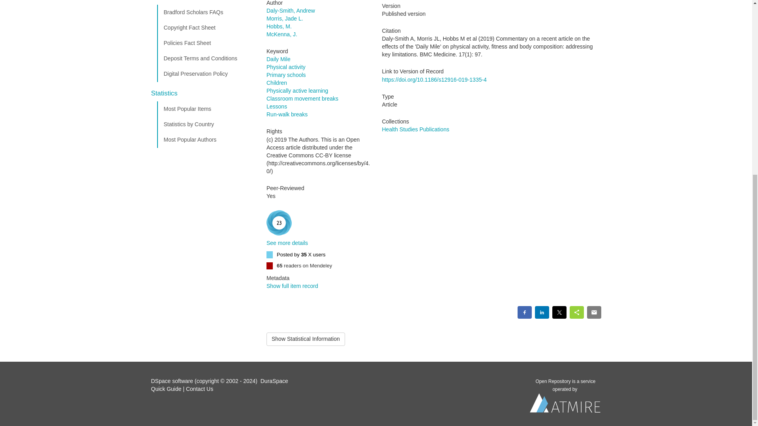 This screenshot has width=758, height=426. I want to click on Most Popular Items, so click(206, 109).